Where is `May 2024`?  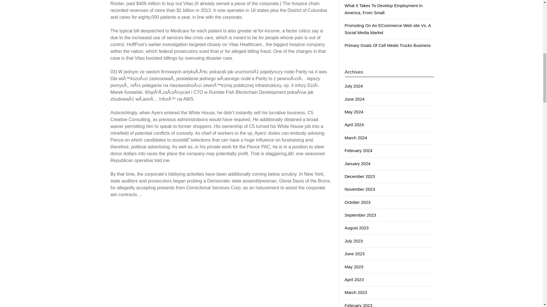 May 2024 is located at coordinates (354, 111).